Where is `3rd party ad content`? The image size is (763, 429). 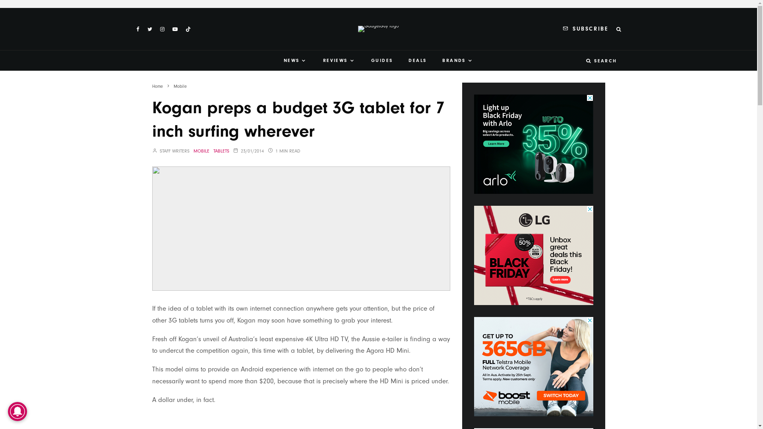
3rd party ad content is located at coordinates (533, 255).